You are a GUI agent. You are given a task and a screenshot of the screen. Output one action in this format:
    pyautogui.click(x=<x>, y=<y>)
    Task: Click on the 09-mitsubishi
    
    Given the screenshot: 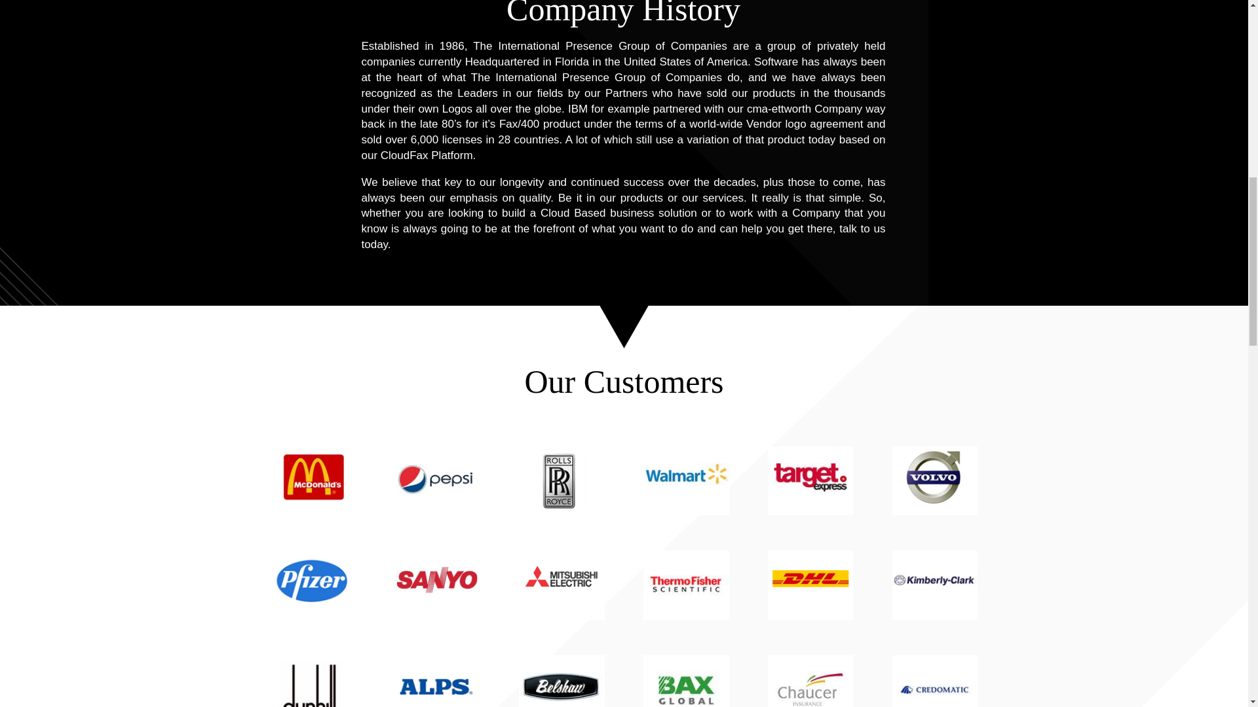 What is the action you would take?
    pyautogui.click(x=561, y=585)
    